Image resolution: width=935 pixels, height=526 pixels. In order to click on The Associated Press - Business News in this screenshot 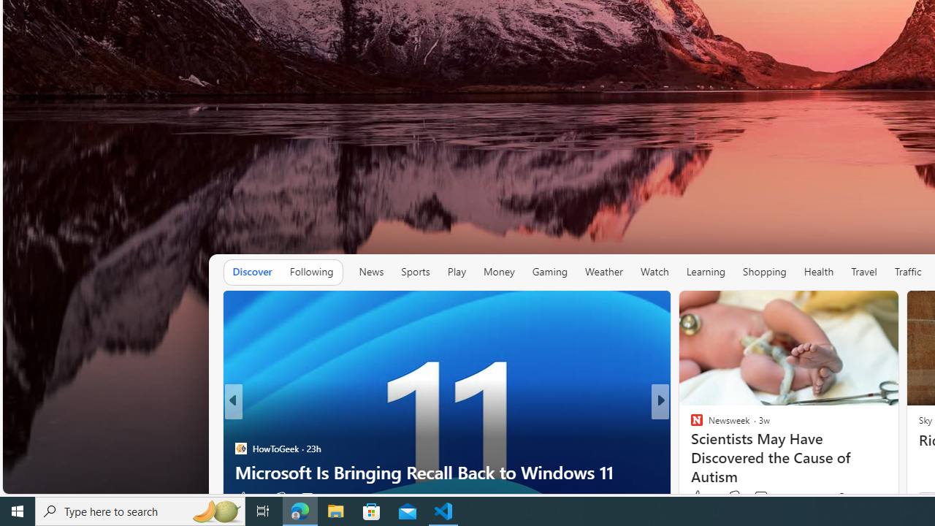, I will do `click(690, 424)`.